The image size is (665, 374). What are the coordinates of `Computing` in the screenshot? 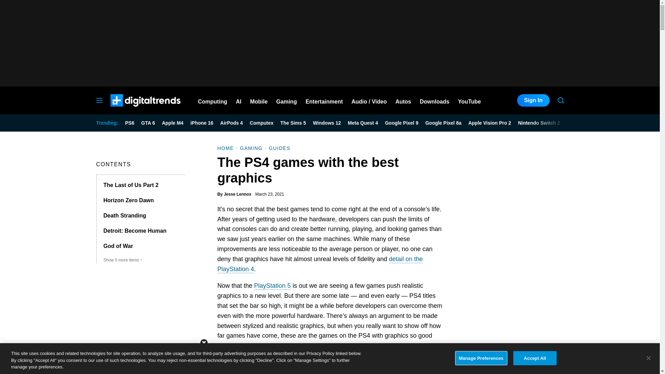 It's located at (213, 100).